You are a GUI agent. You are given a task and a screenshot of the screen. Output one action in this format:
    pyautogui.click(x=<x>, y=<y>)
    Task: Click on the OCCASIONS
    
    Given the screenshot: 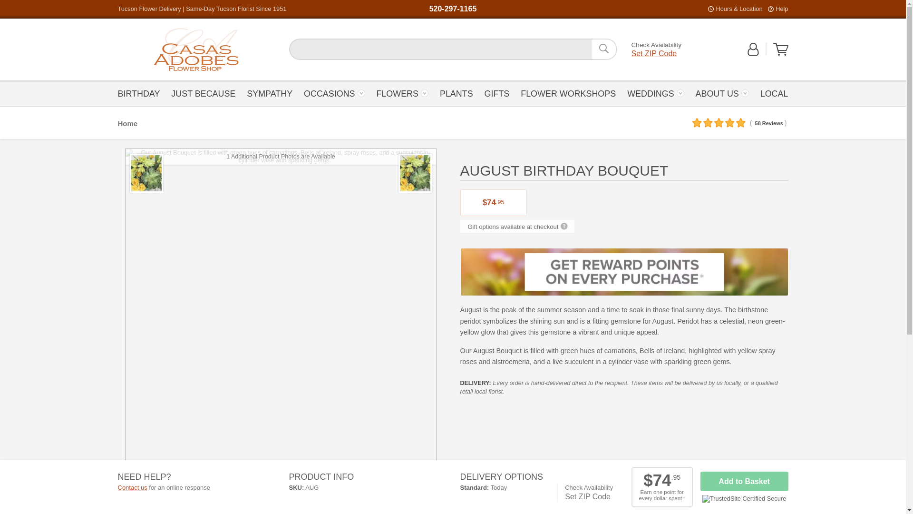 What is the action you would take?
    pyautogui.click(x=334, y=93)
    